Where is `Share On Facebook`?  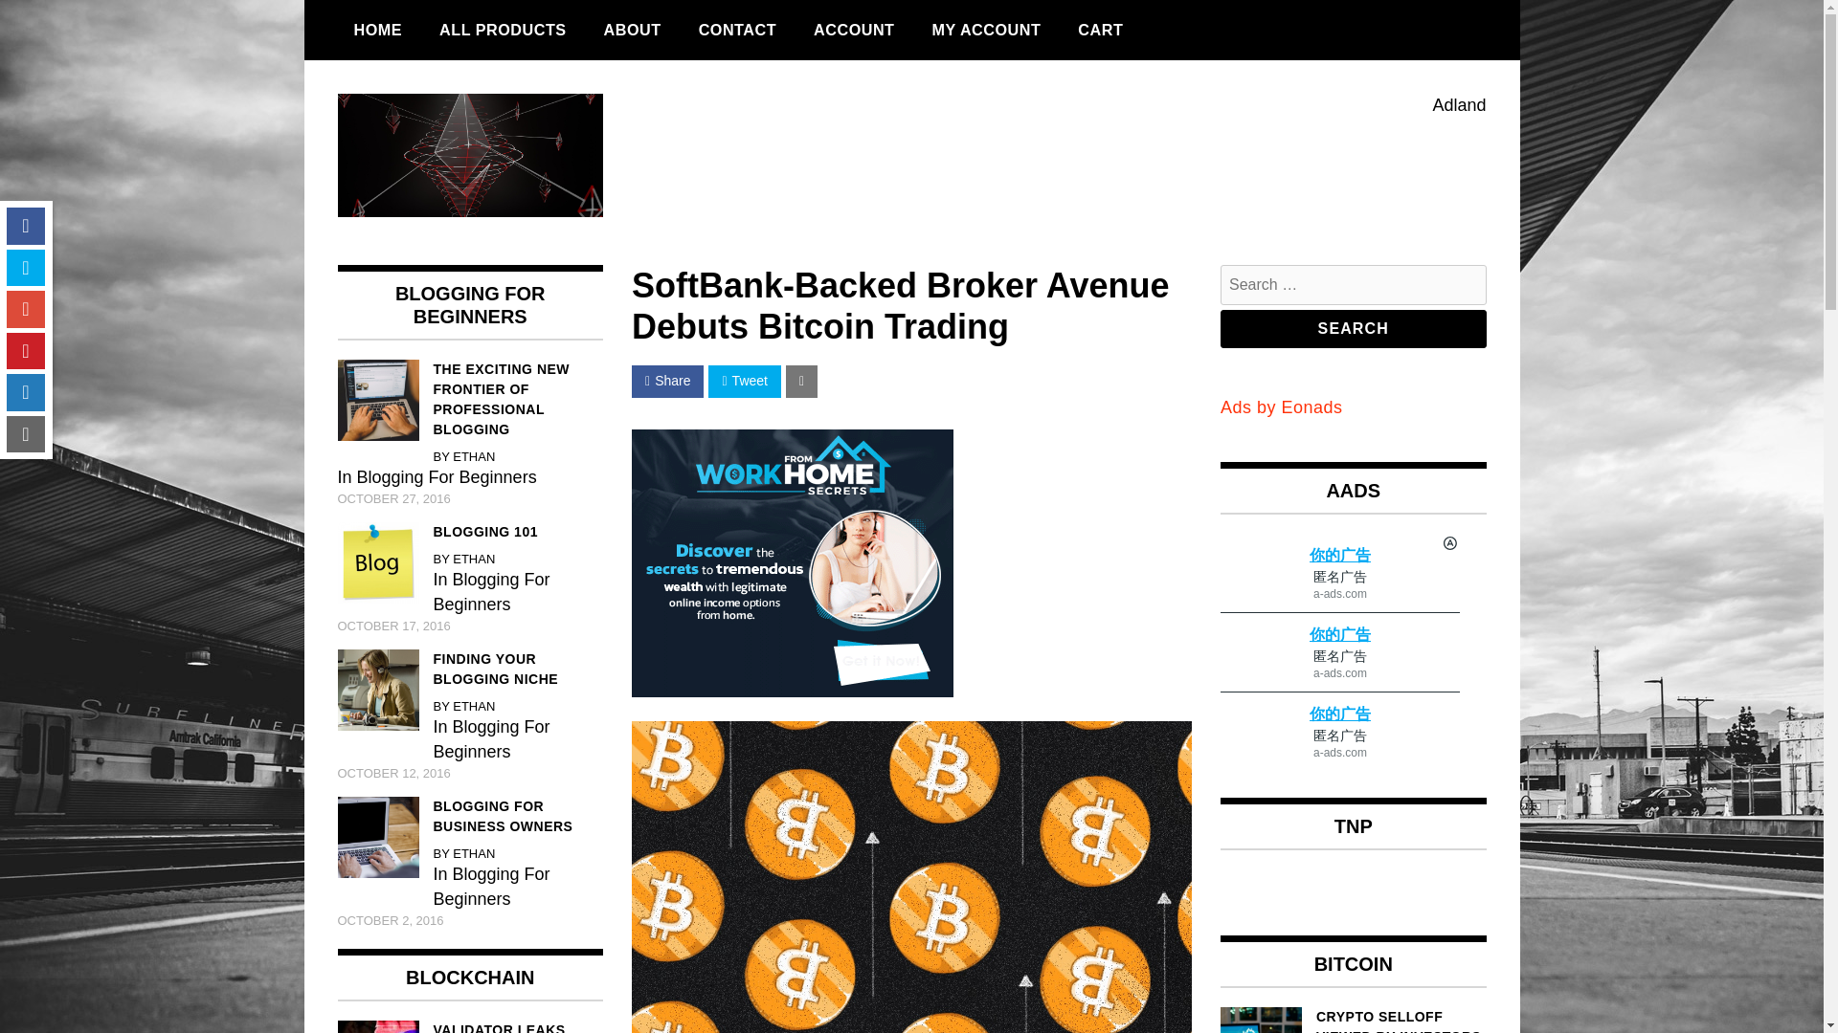 Share On Facebook is located at coordinates (668, 381).